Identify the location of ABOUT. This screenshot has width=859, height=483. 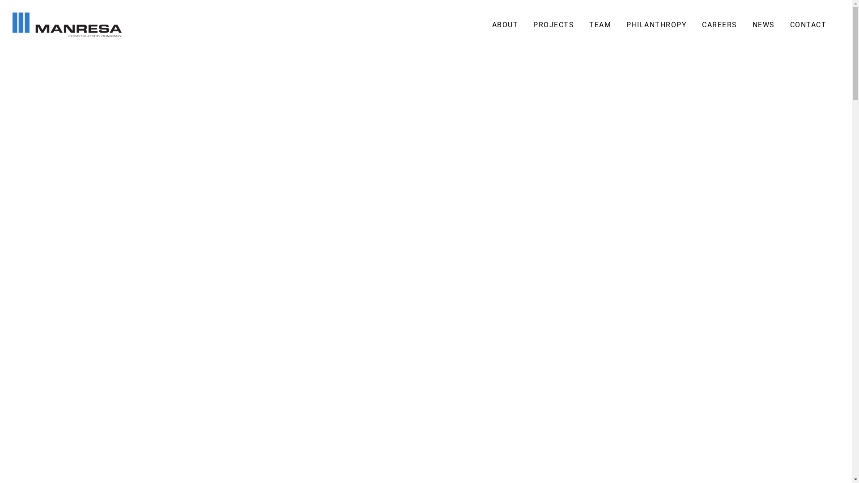
(506, 25).